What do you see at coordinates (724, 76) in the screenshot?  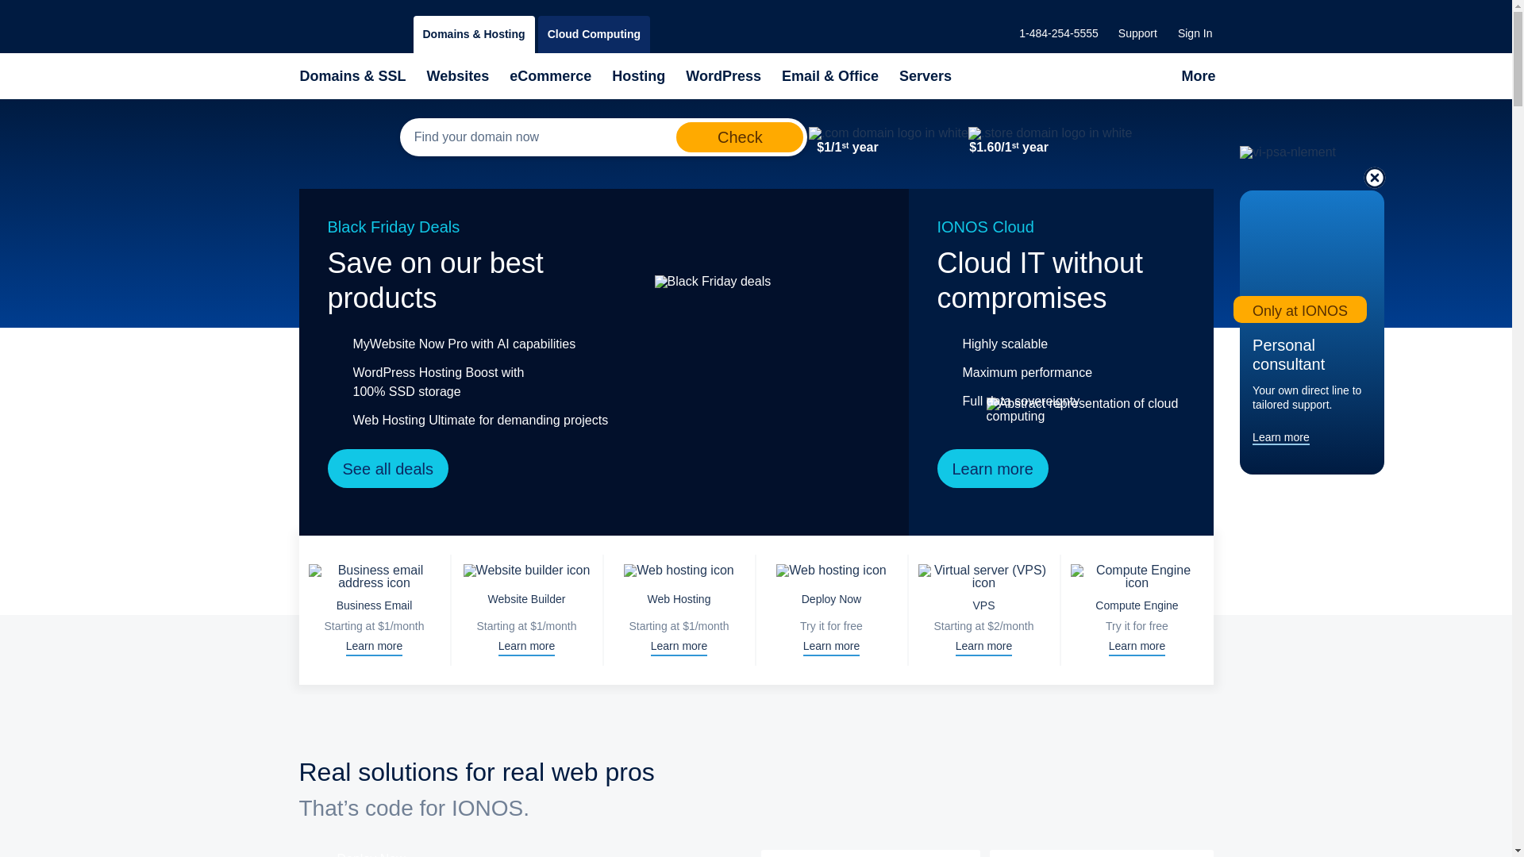 I see `WordPress` at bounding box center [724, 76].